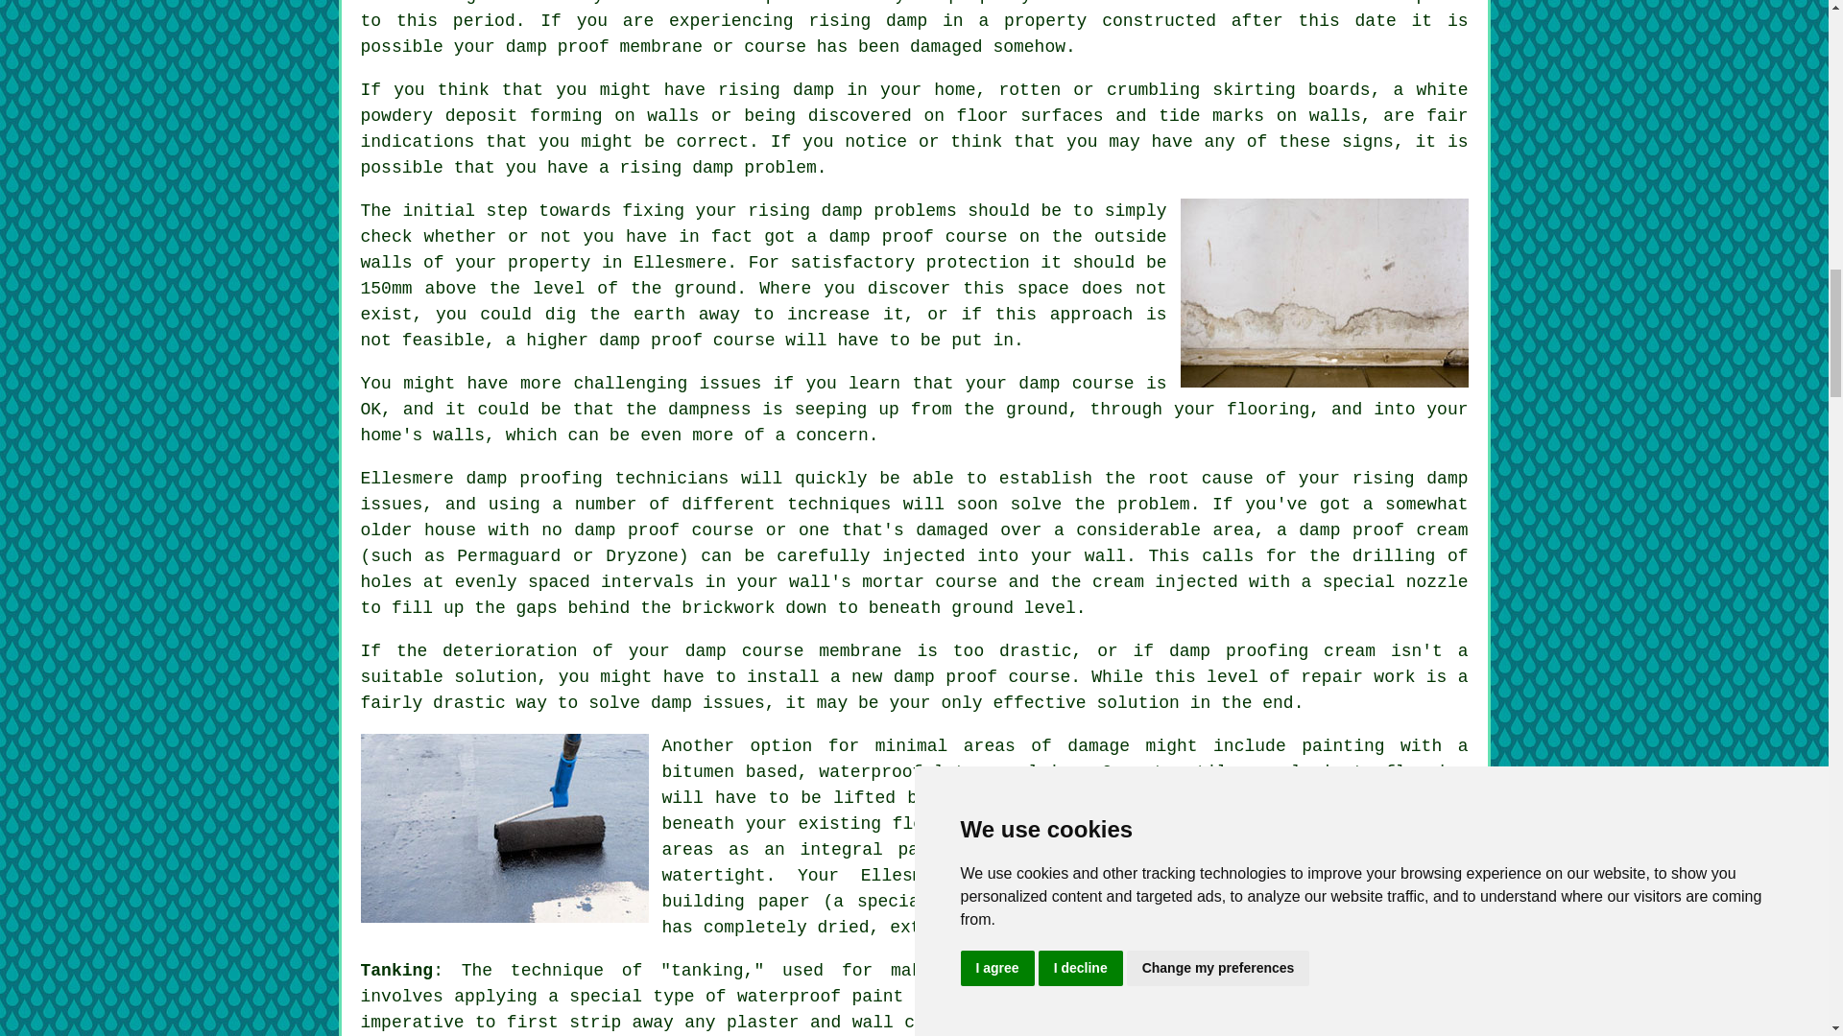 Image resolution: width=1843 pixels, height=1036 pixels. What do you see at coordinates (820, 996) in the screenshot?
I see `waterproof paint` at bounding box center [820, 996].